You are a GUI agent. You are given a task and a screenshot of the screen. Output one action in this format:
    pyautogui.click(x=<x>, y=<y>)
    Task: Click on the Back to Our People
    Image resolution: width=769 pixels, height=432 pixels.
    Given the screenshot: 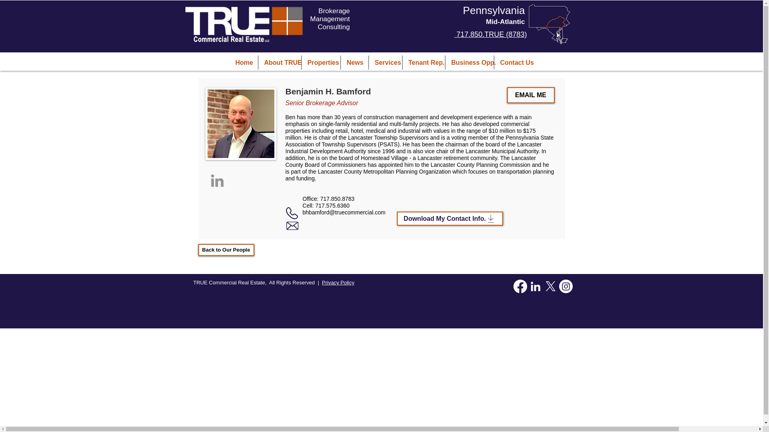 What is the action you would take?
    pyautogui.click(x=225, y=250)
    